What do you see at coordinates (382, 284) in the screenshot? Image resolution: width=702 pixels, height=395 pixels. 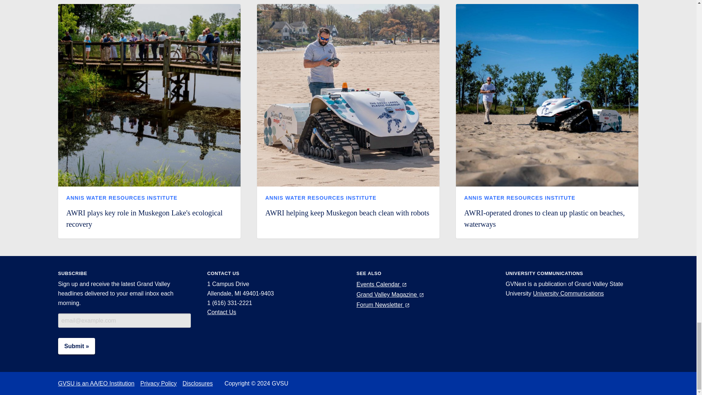 I see `Events Calendar` at bounding box center [382, 284].